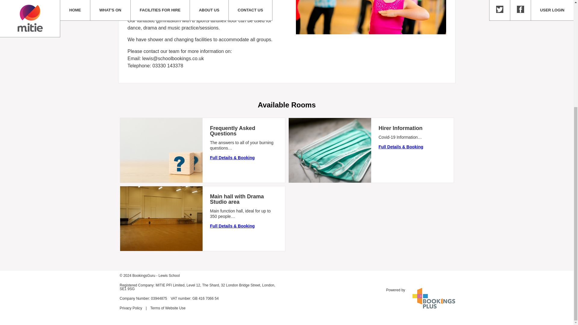 The height and width of the screenshot is (325, 578). What do you see at coordinates (168, 308) in the screenshot?
I see `Terms of Website Use` at bounding box center [168, 308].